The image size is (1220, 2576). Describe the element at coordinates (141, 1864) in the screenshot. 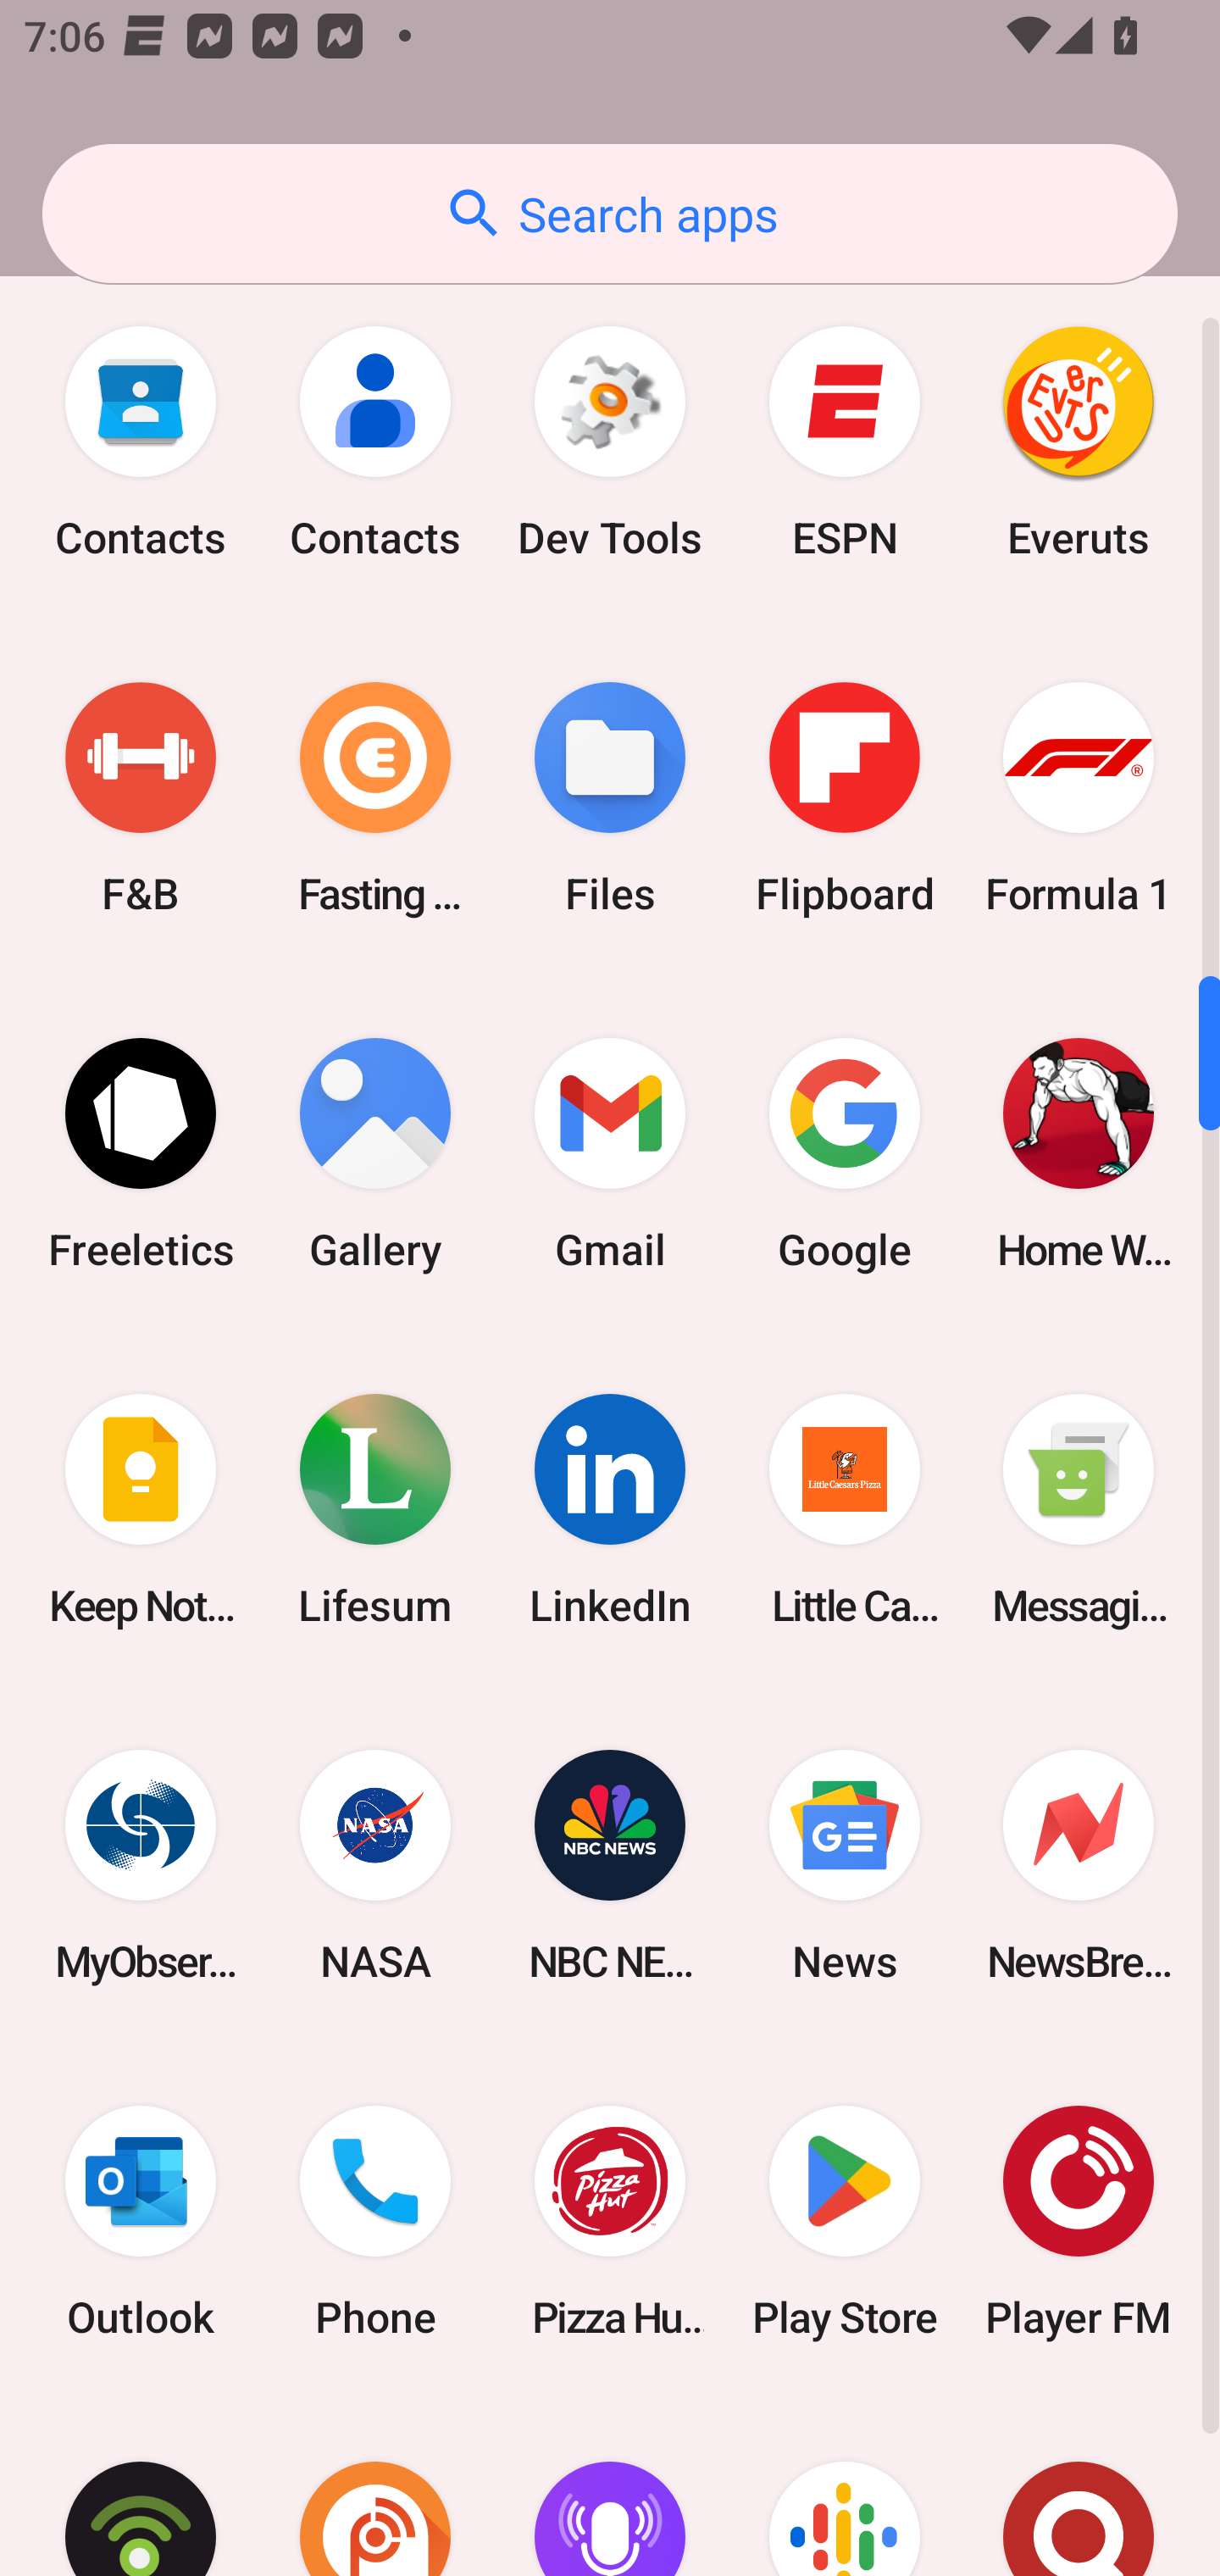

I see `MyObservatory` at that location.